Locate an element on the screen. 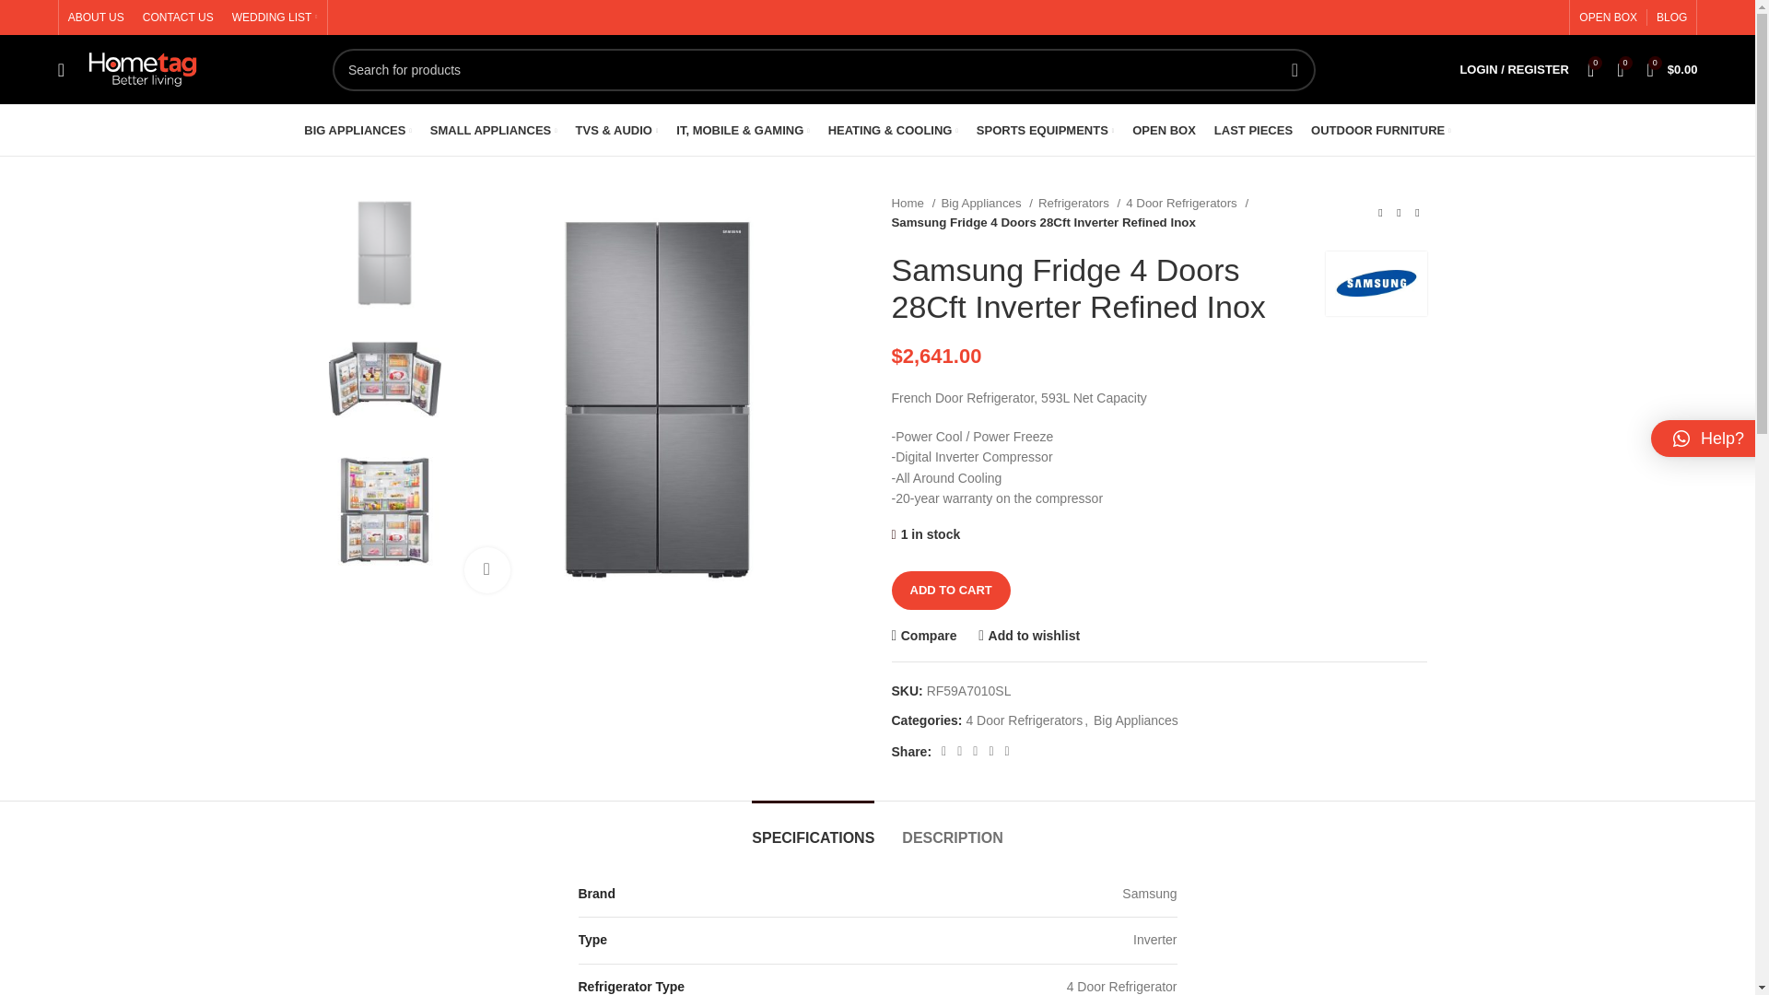 The image size is (1769, 995). WEDDING LIST is located at coordinates (275, 18).